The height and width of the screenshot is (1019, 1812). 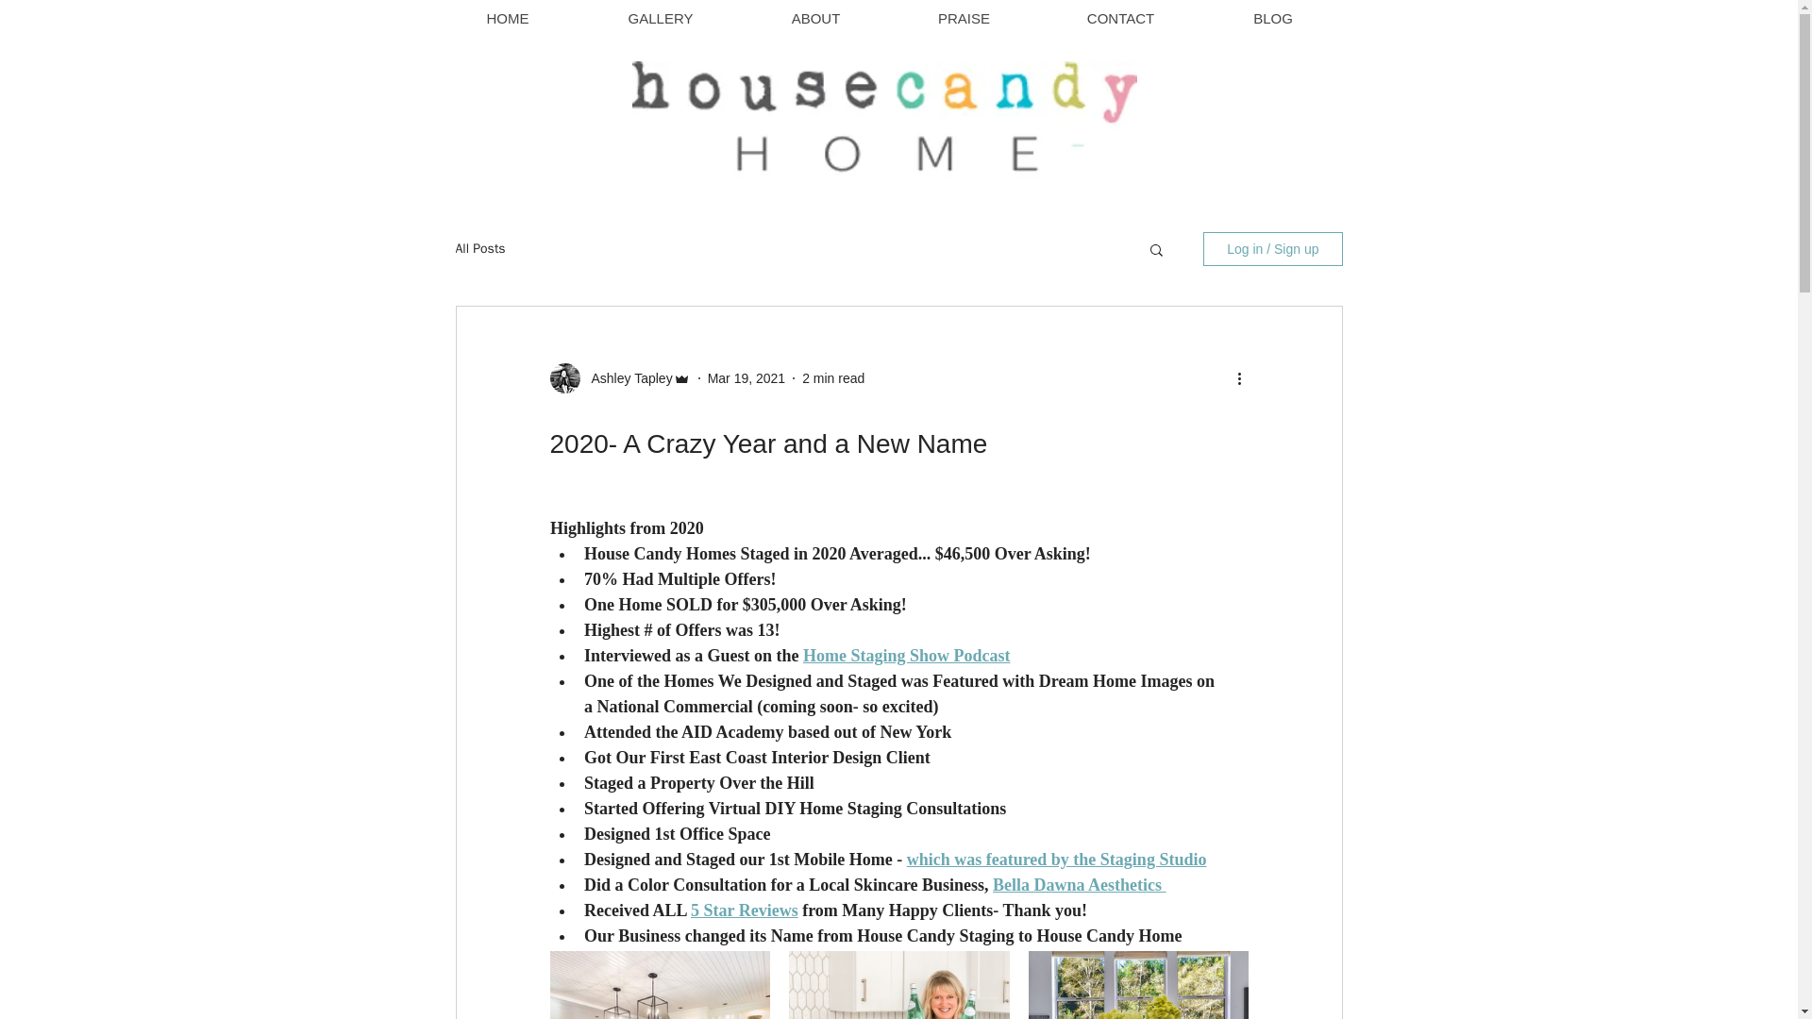 I want to click on ABOUT, so click(x=815, y=19).